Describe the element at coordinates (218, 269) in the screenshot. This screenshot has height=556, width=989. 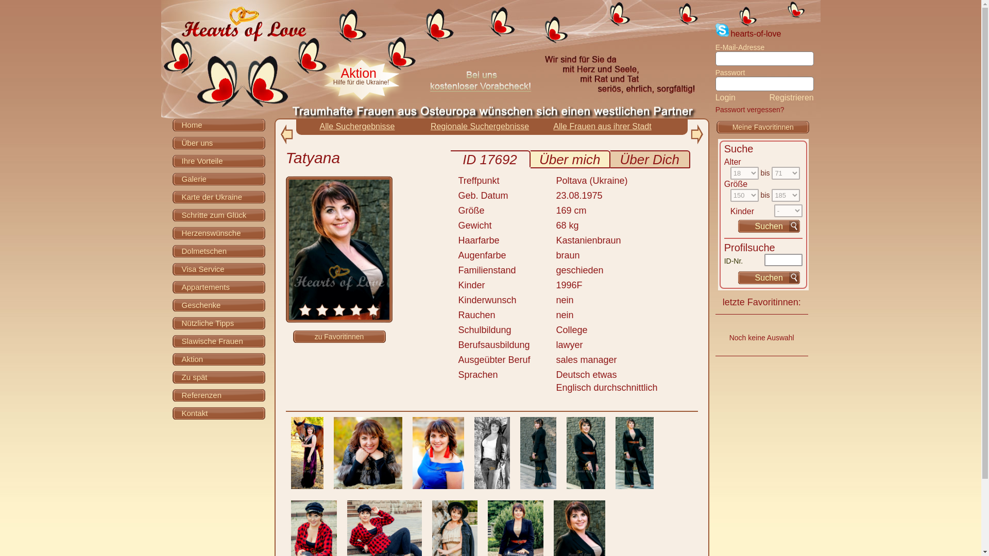
I see `Visa Service` at that location.